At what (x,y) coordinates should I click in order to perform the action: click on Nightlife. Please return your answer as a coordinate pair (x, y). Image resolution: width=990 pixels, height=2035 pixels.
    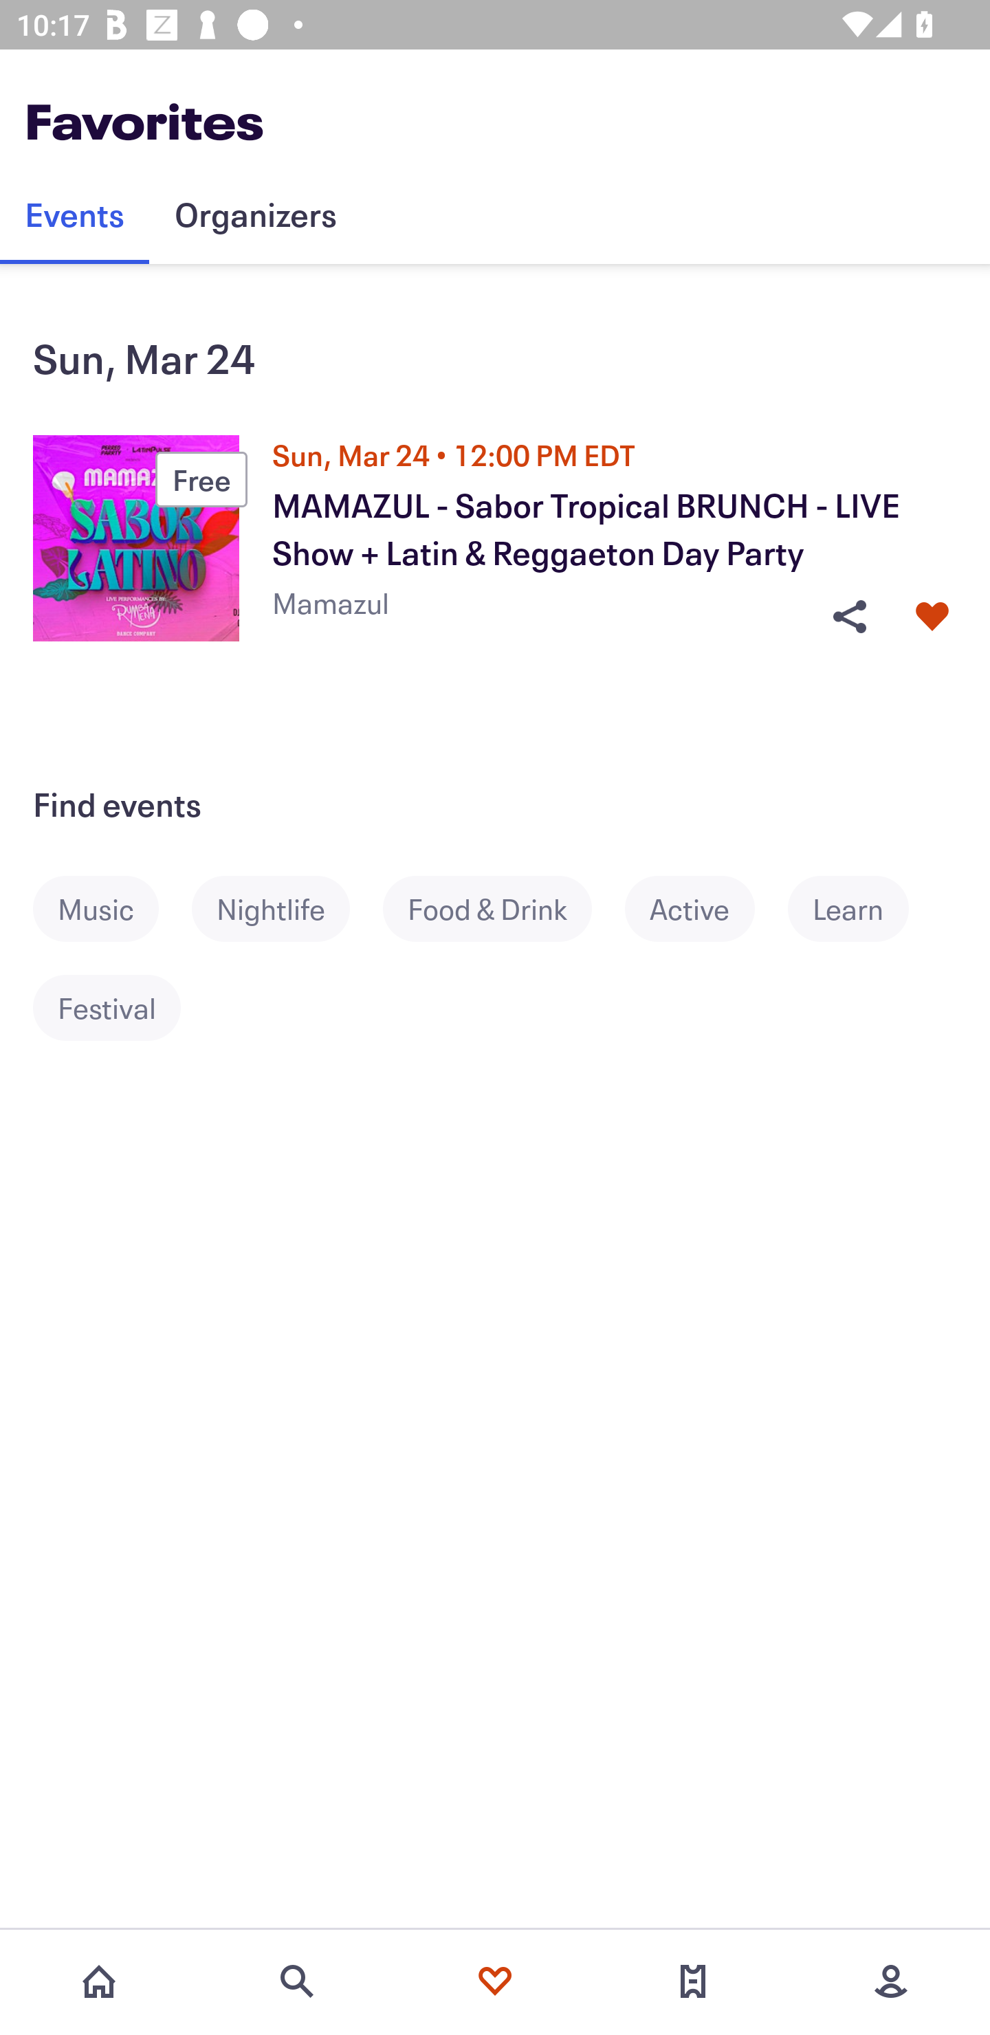
    Looking at the image, I should click on (287, 909).